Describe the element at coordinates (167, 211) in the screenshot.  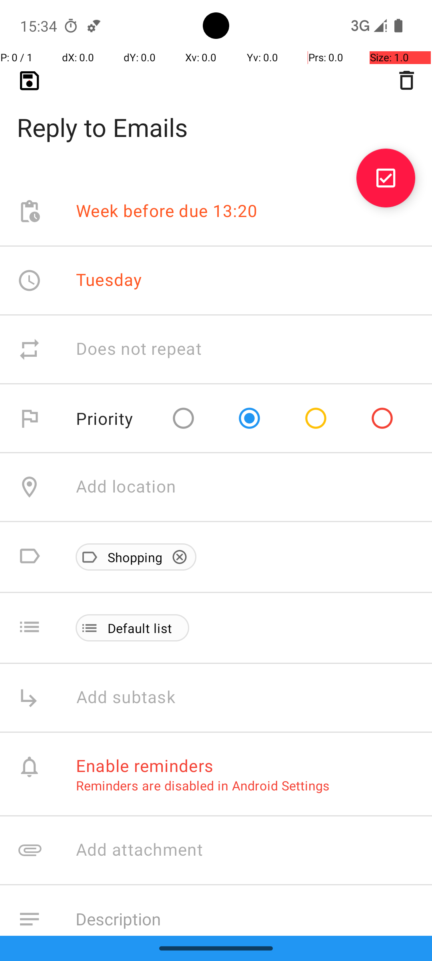
I see `Week before due 13:20` at that location.